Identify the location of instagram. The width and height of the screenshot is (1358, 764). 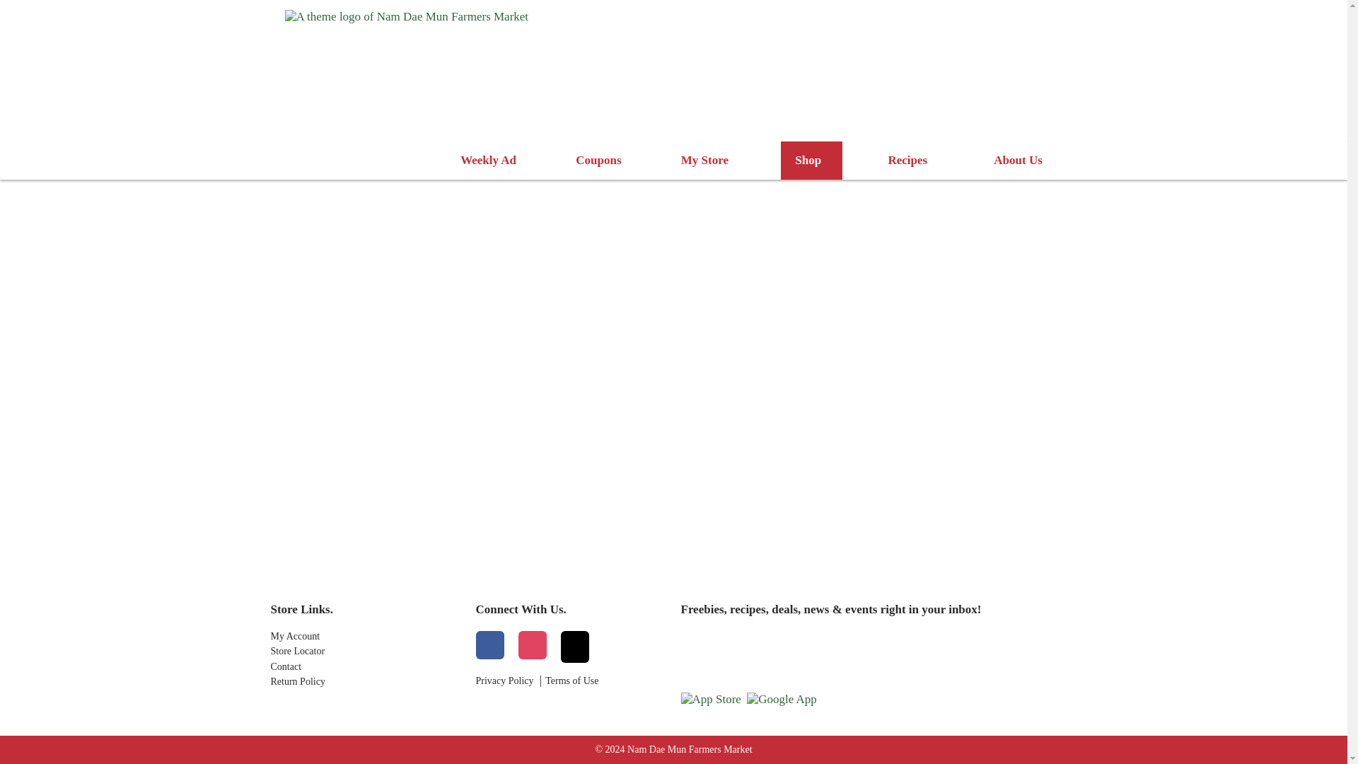
(531, 647).